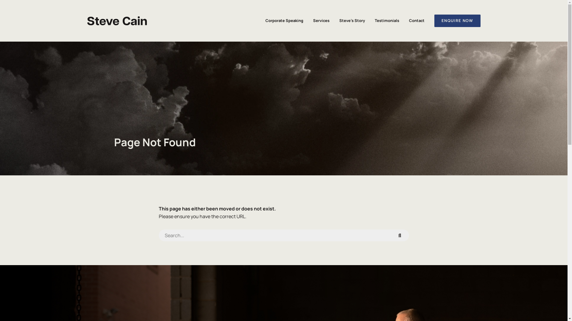  I want to click on Services, so click(321, 21).